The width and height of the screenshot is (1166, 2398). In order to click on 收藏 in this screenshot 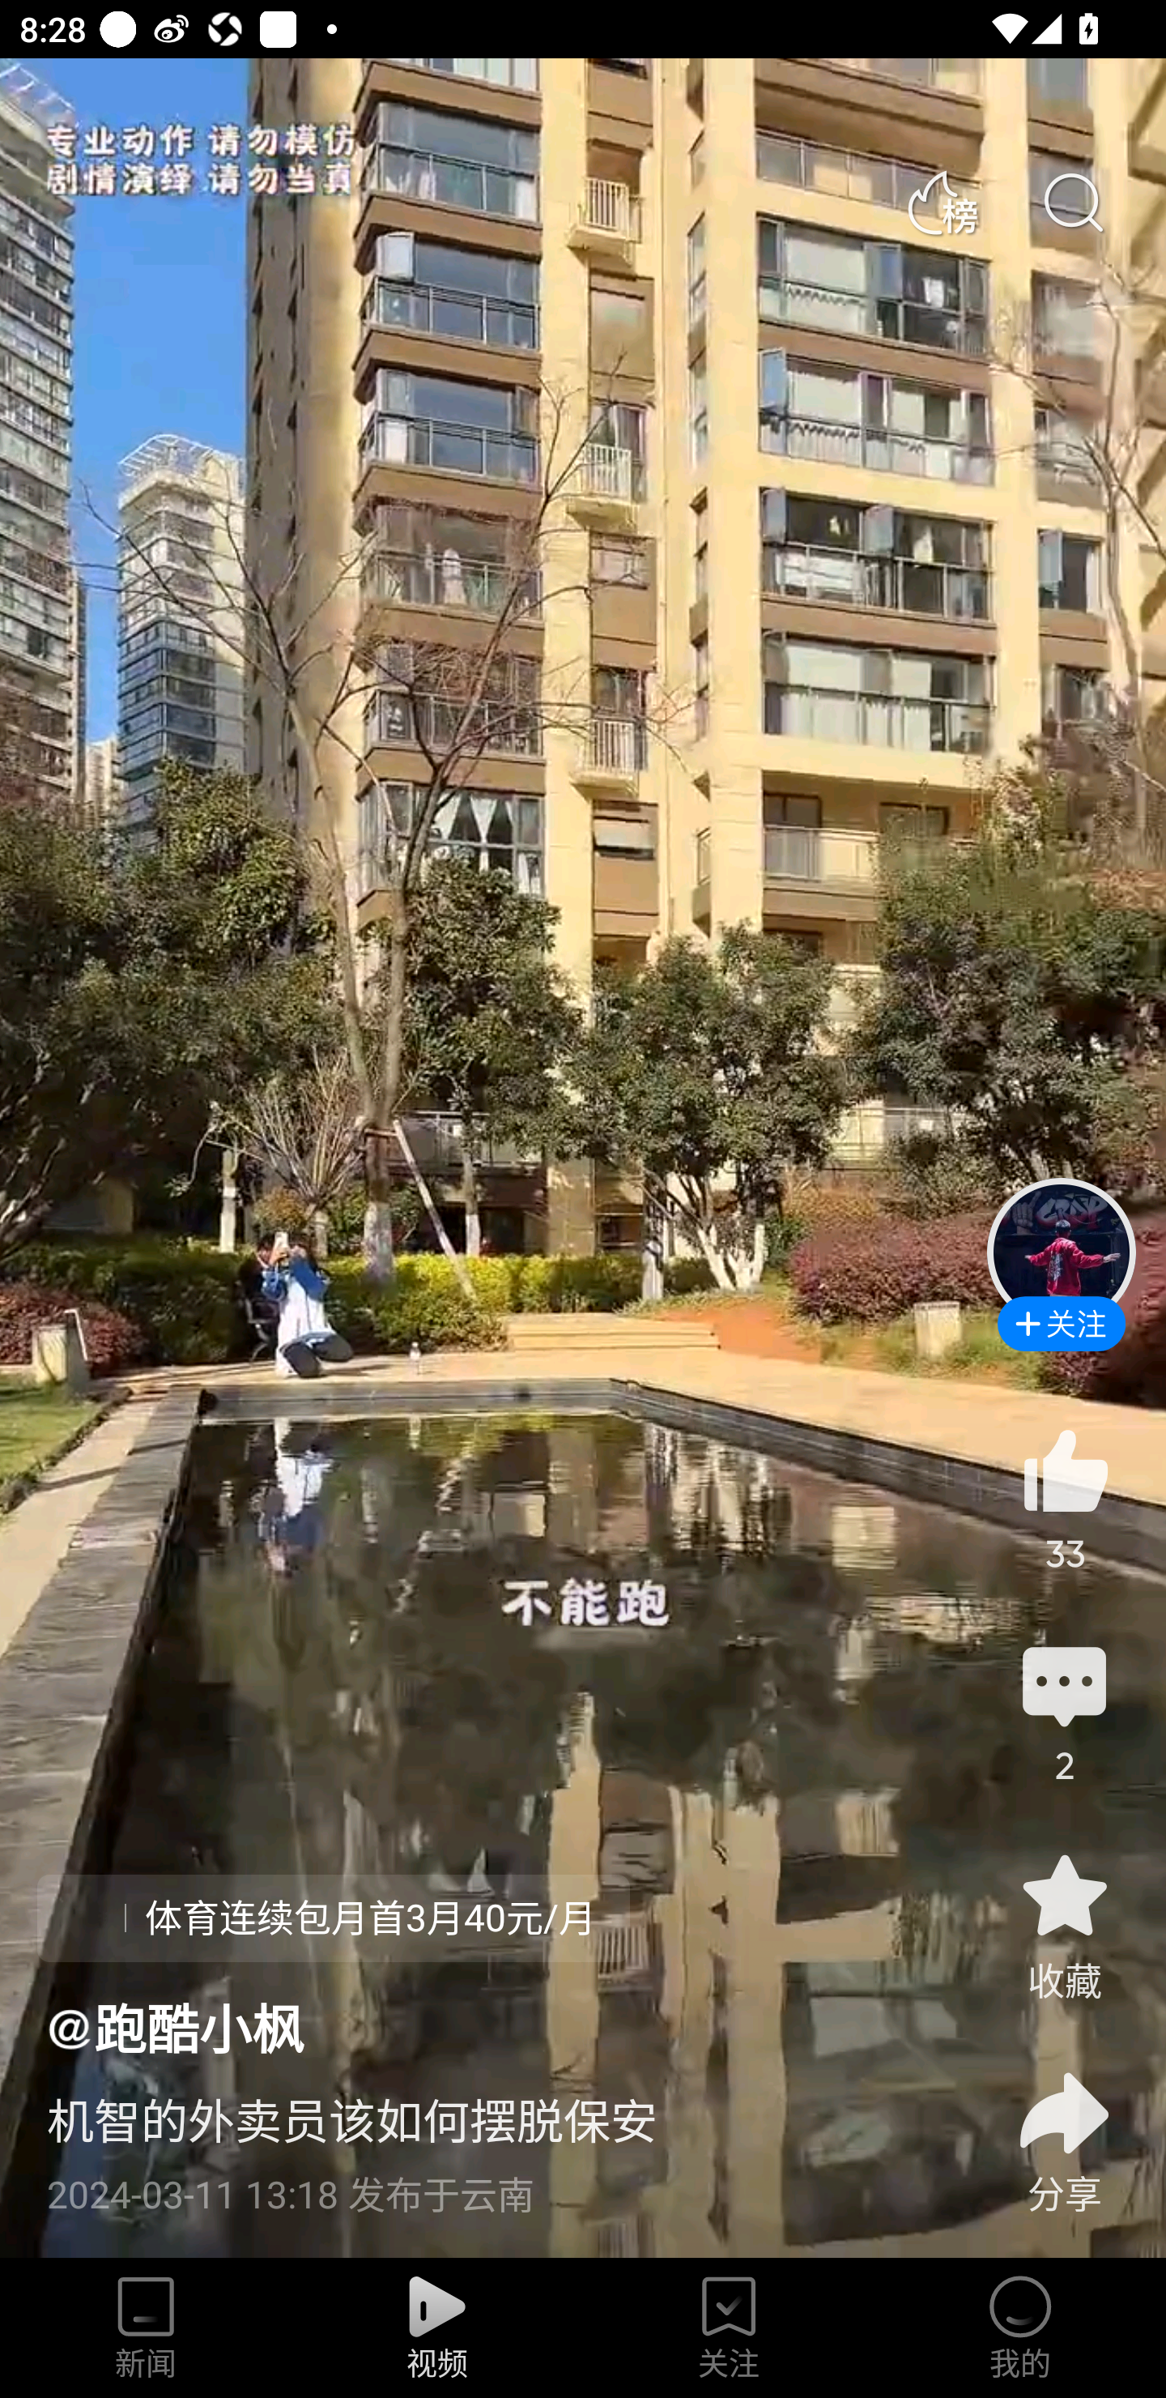, I will do `click(1064, 1925)`.